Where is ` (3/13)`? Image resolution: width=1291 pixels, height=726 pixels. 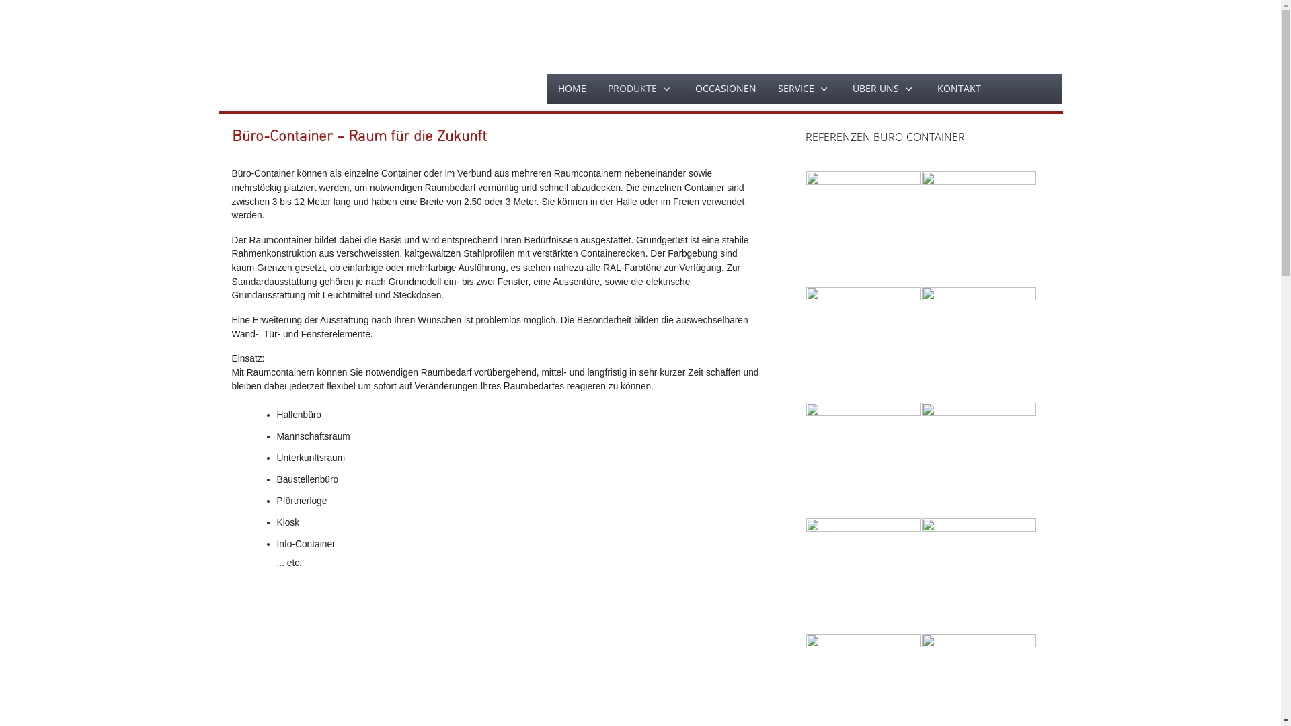
 (3/13) is located at coordinates (863, 344).